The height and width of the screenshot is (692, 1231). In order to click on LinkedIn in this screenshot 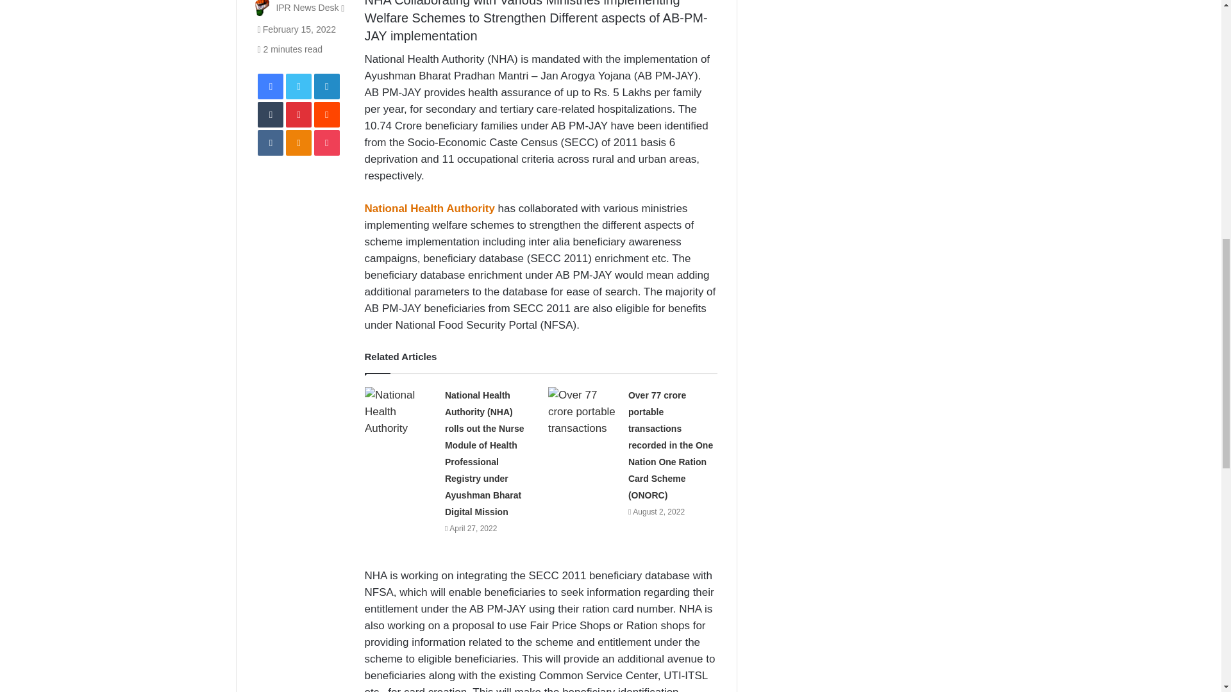, I will do `click(326, 86)`.